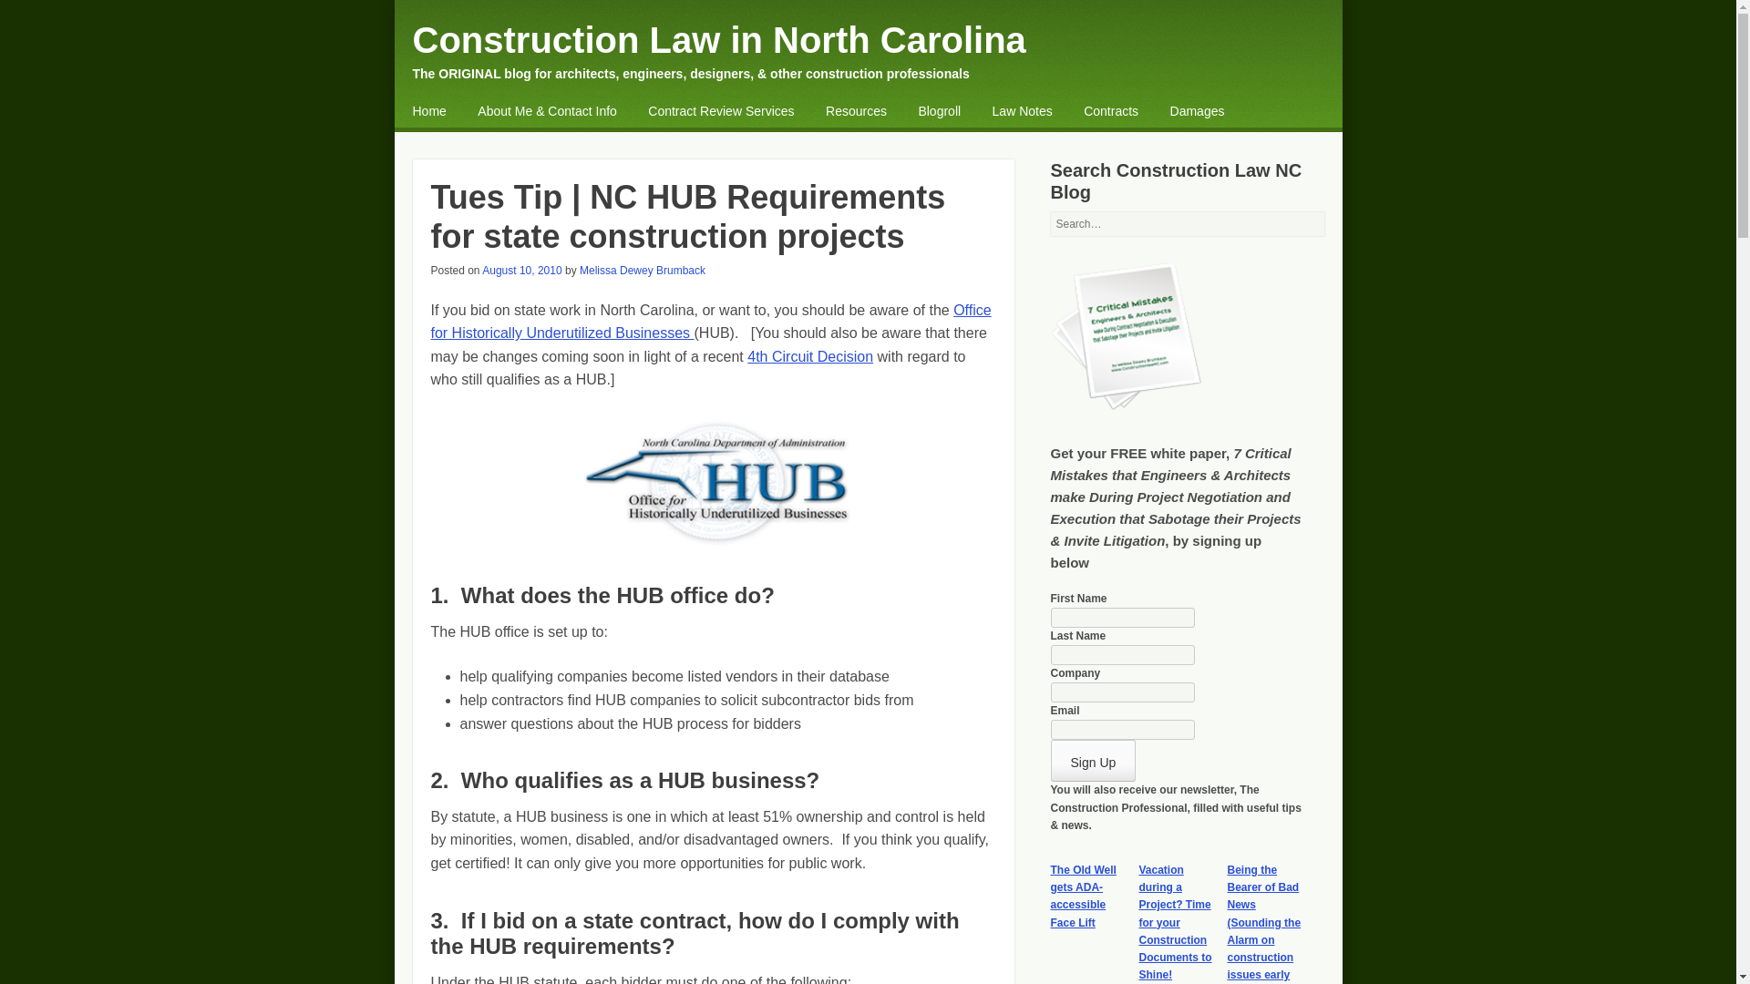  I want to click on Melissa Dewey Brumback, so click(642, 270).